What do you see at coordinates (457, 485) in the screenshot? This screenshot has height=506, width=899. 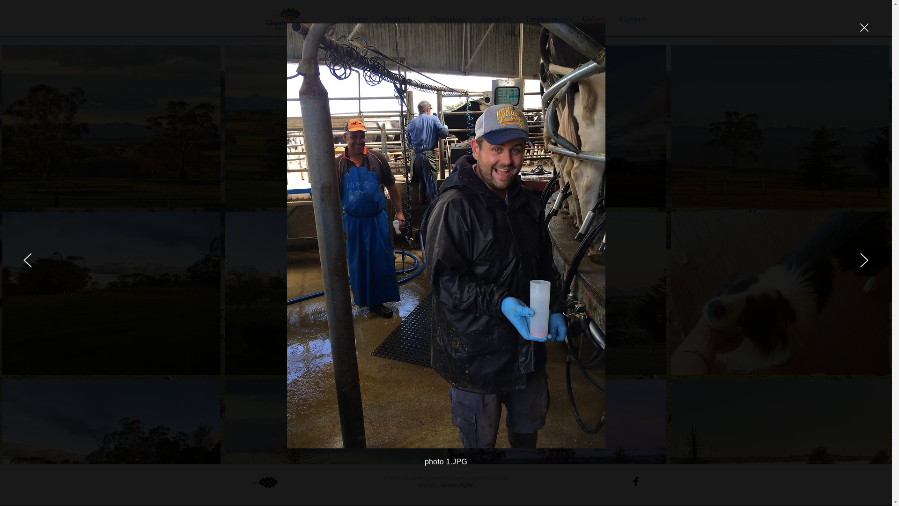 I see `boxee.digital` at bounding box center [457, 485].